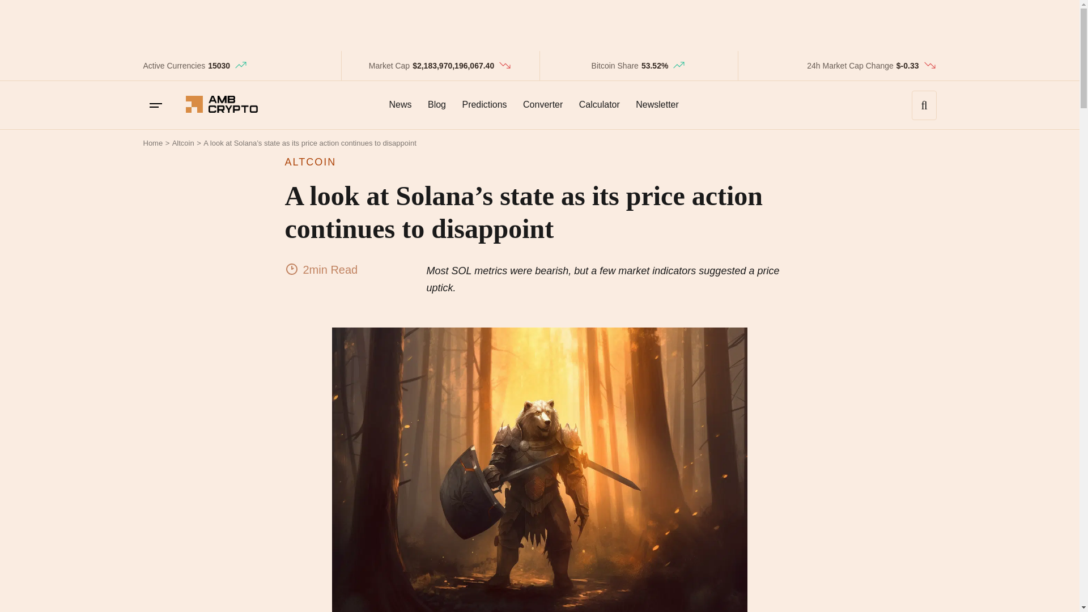 The image size is (1088, 612). What do you see at coordinates (539, 162) in the screenshot?
I see `ALTCOIN` at bounding box center [539, 162].